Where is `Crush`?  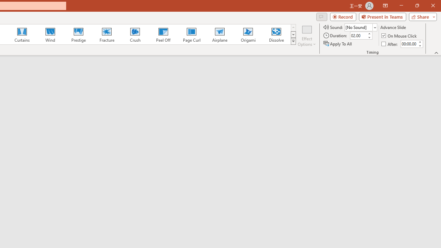 Crush is located at coordinates (135, 34).